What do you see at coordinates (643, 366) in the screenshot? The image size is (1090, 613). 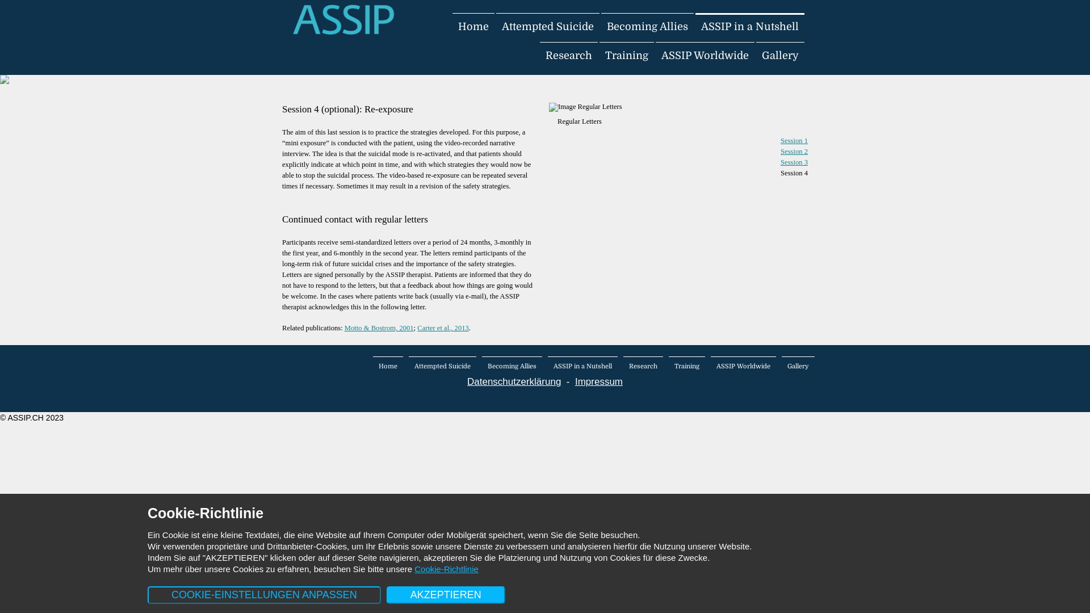 I see `Research` at bounding box center [643, 366].